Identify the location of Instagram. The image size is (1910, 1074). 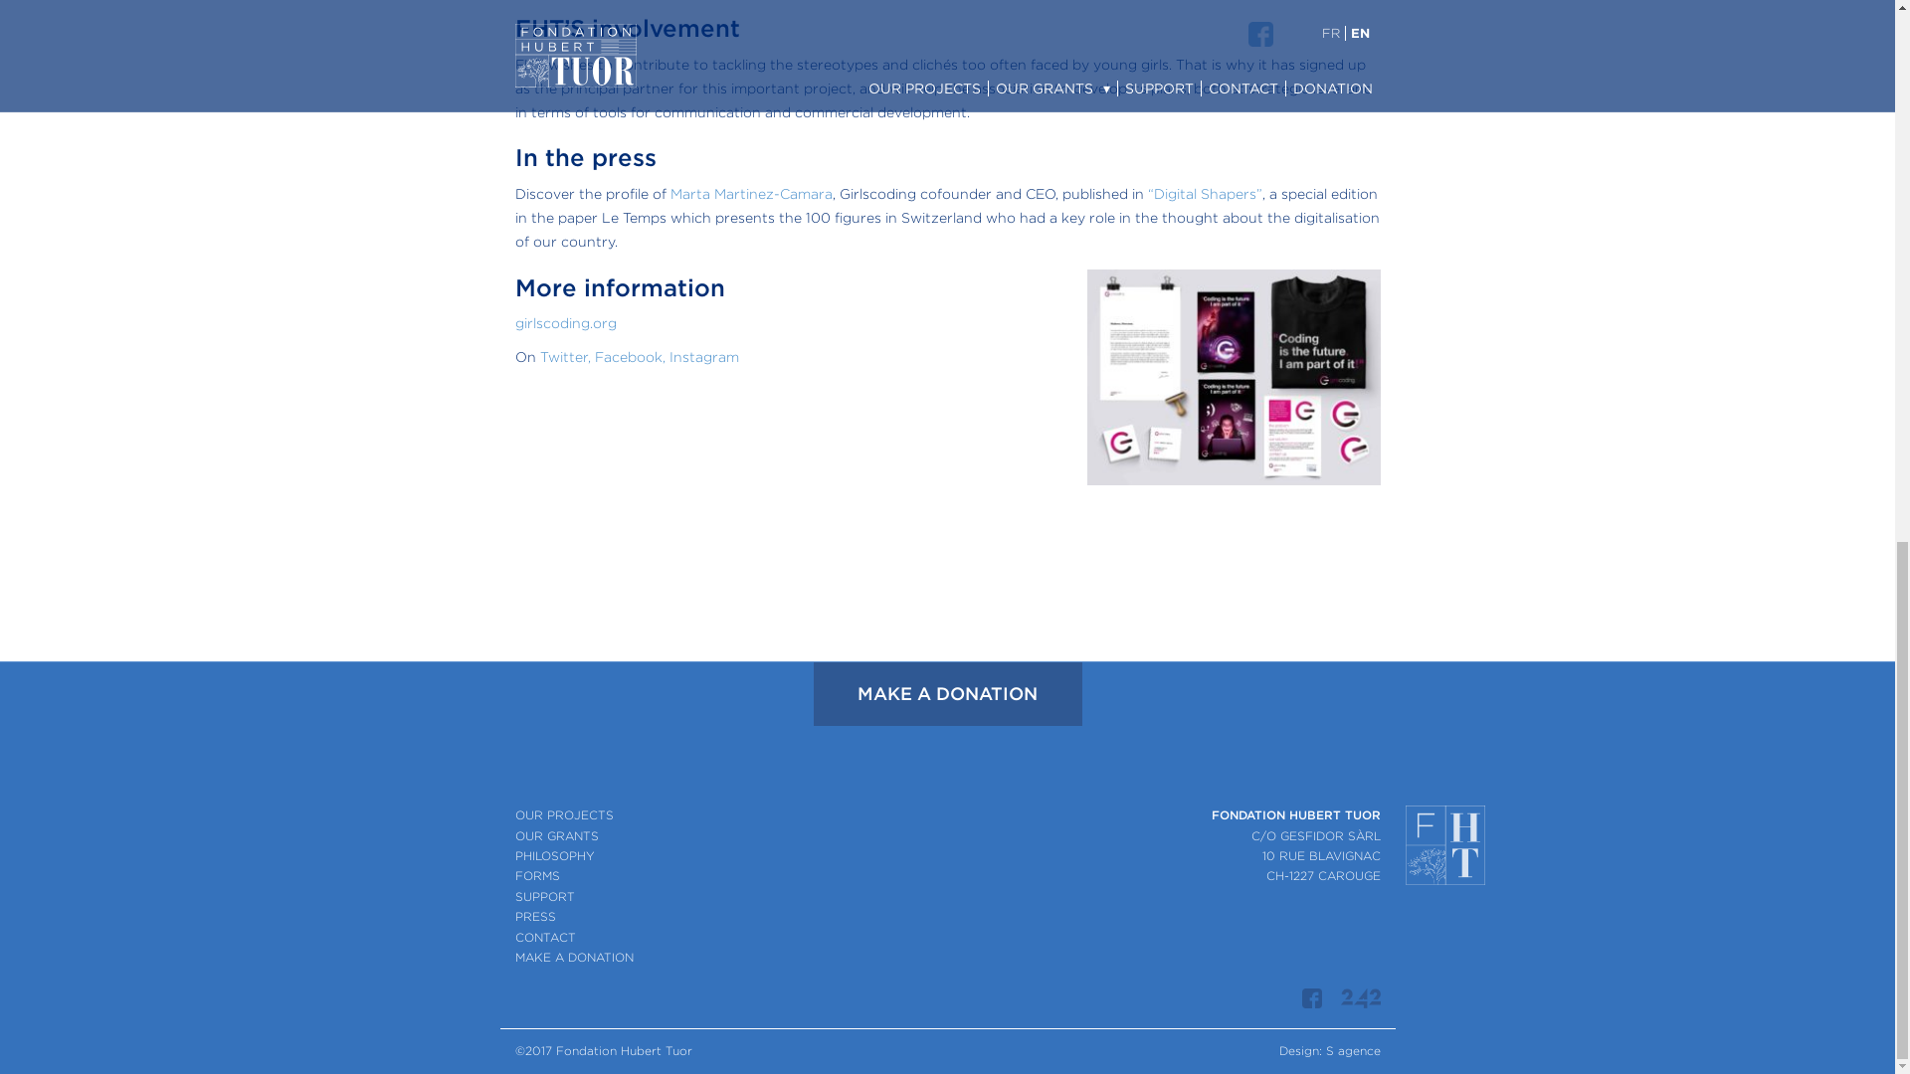
(702, 357).